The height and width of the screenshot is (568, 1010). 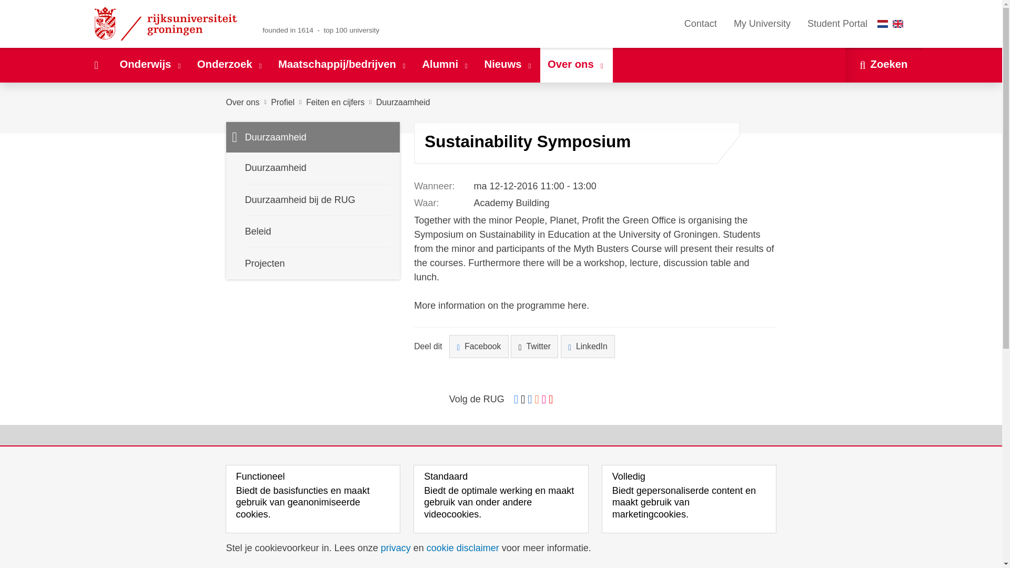 What do you see at coordinates (700, 24) in the screenshot?
I see `Contact` at bounding box center [700, 24].